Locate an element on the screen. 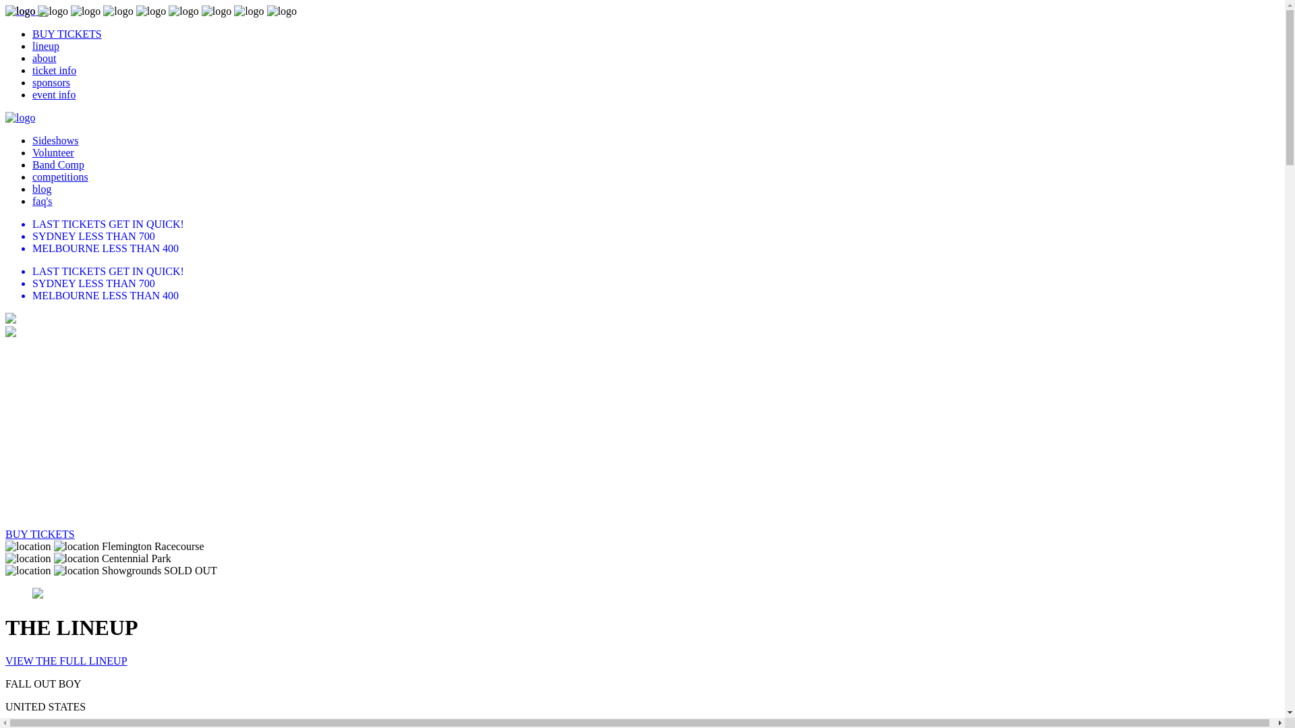  BUY TICKETS is located at coordinates (40, 534).